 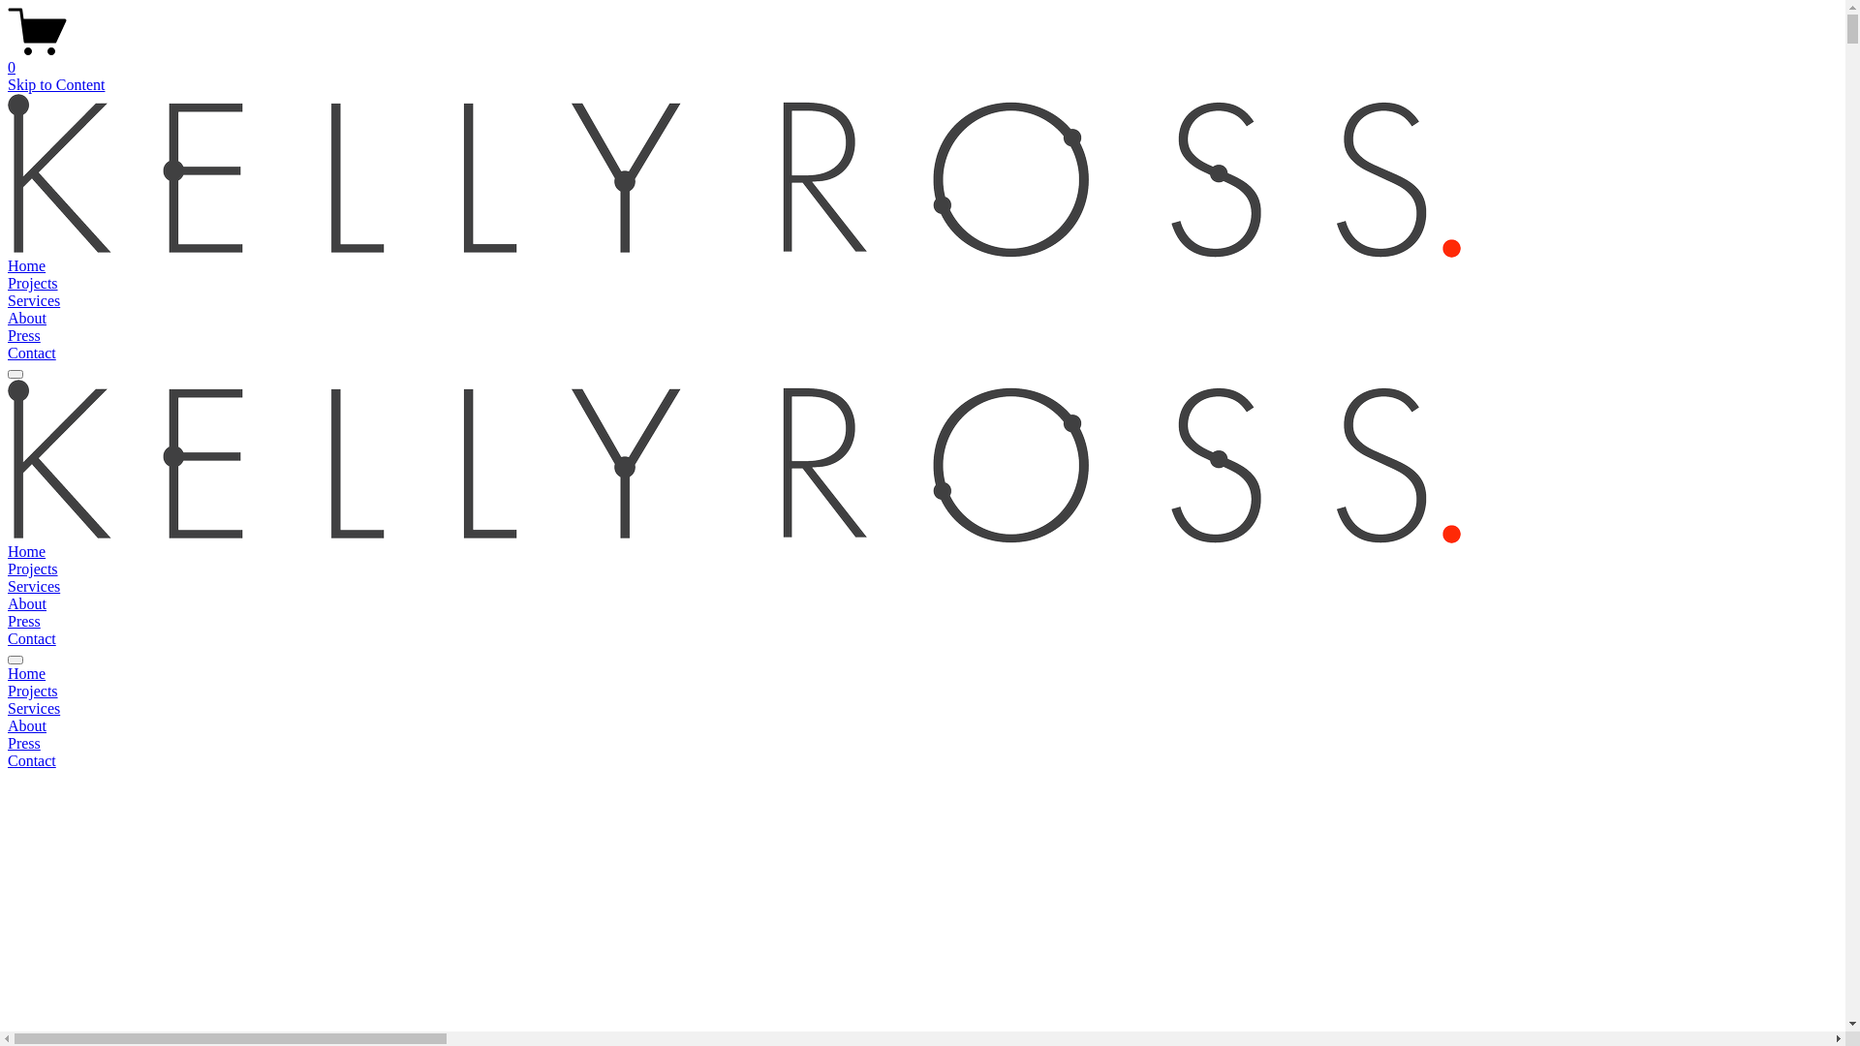 I want to click on Press, so click(x=24, y=622).